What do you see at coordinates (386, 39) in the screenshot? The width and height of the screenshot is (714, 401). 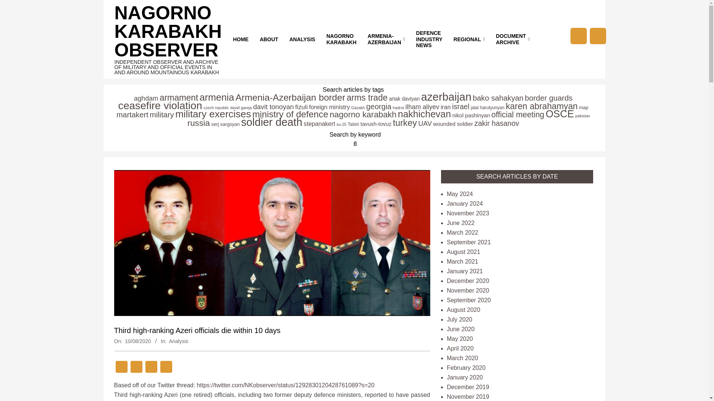 I see `ARMENIA-AZERBAIJAN` at bounding box center [386, 39].